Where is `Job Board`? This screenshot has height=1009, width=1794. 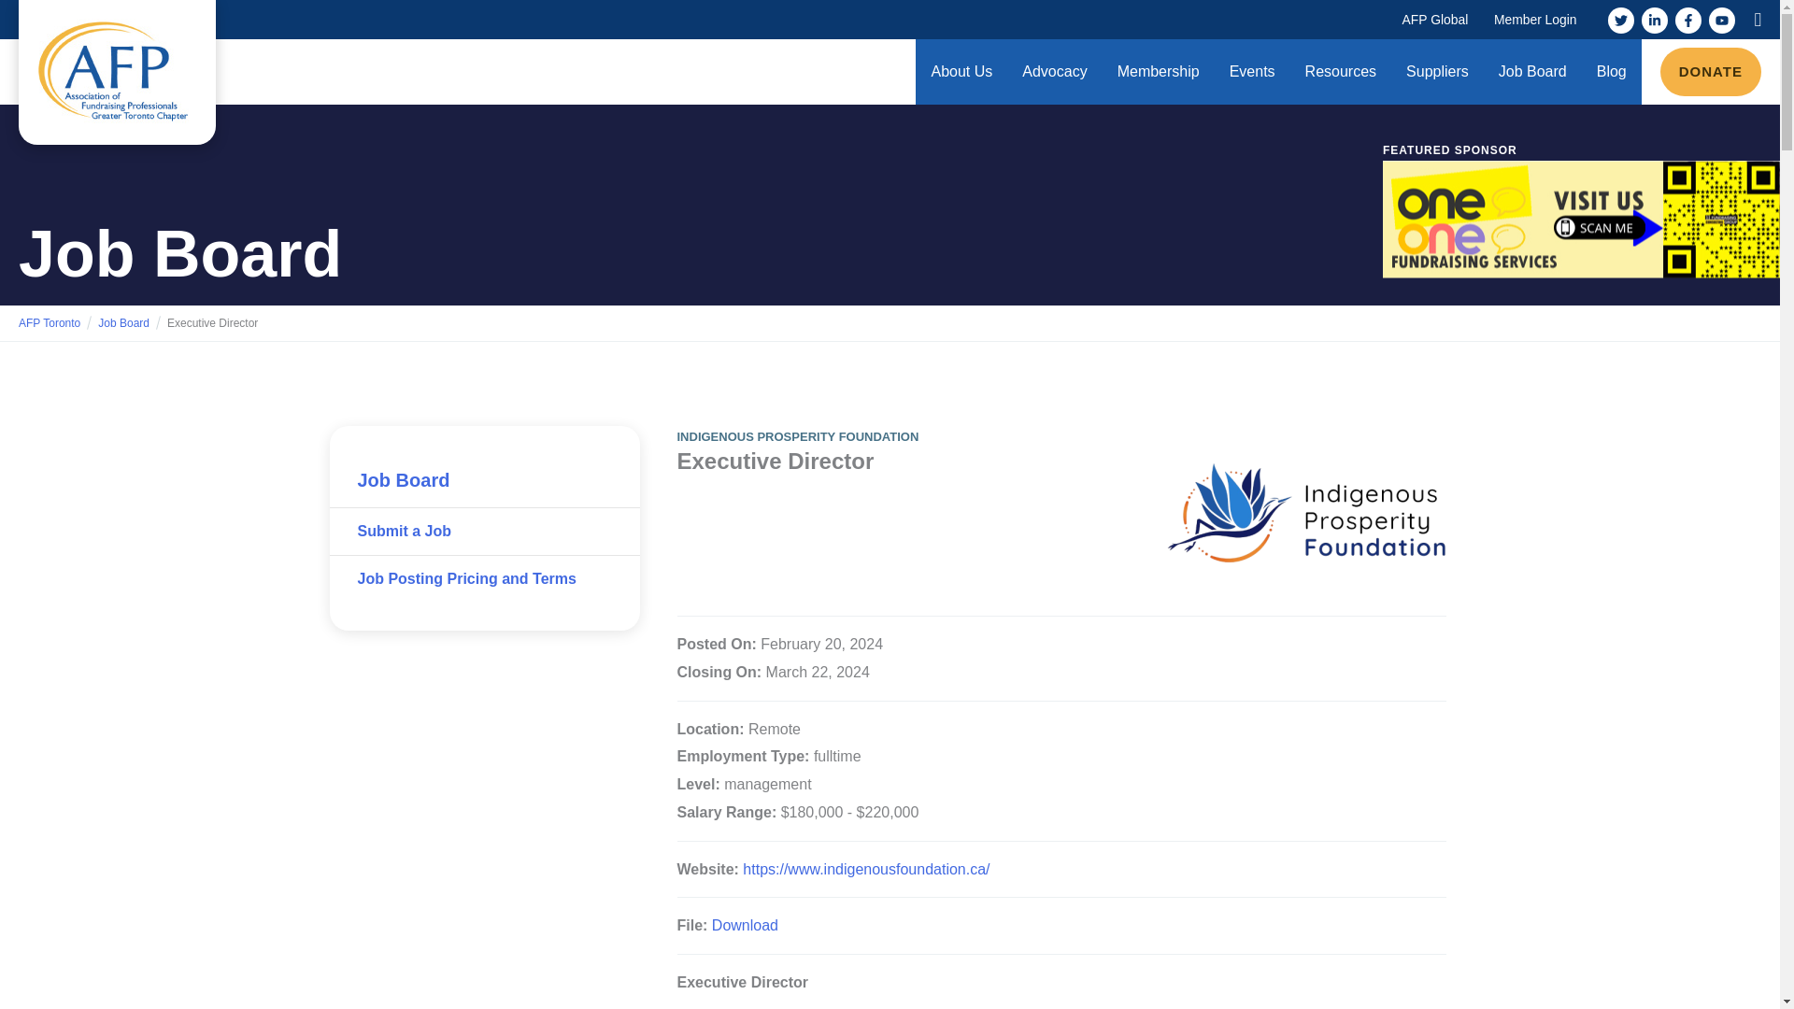
Job Board is located at coordinates (1532, 72).